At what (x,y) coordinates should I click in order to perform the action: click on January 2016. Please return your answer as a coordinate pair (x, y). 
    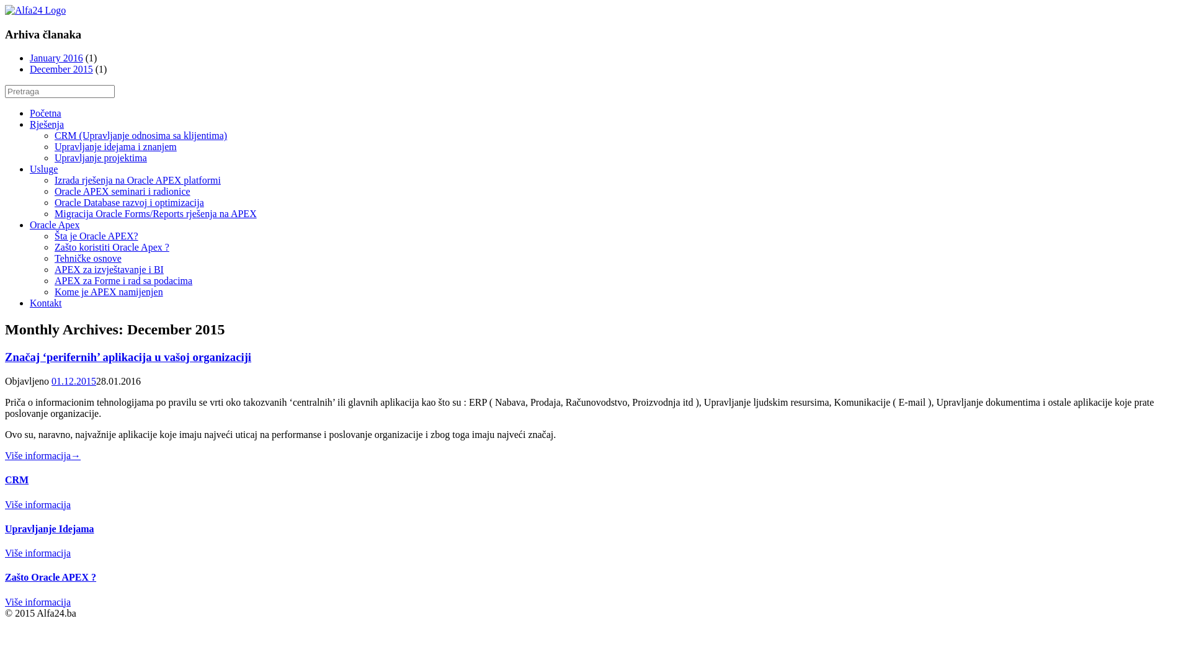
    Looking at the image, I should click on (56, 58).